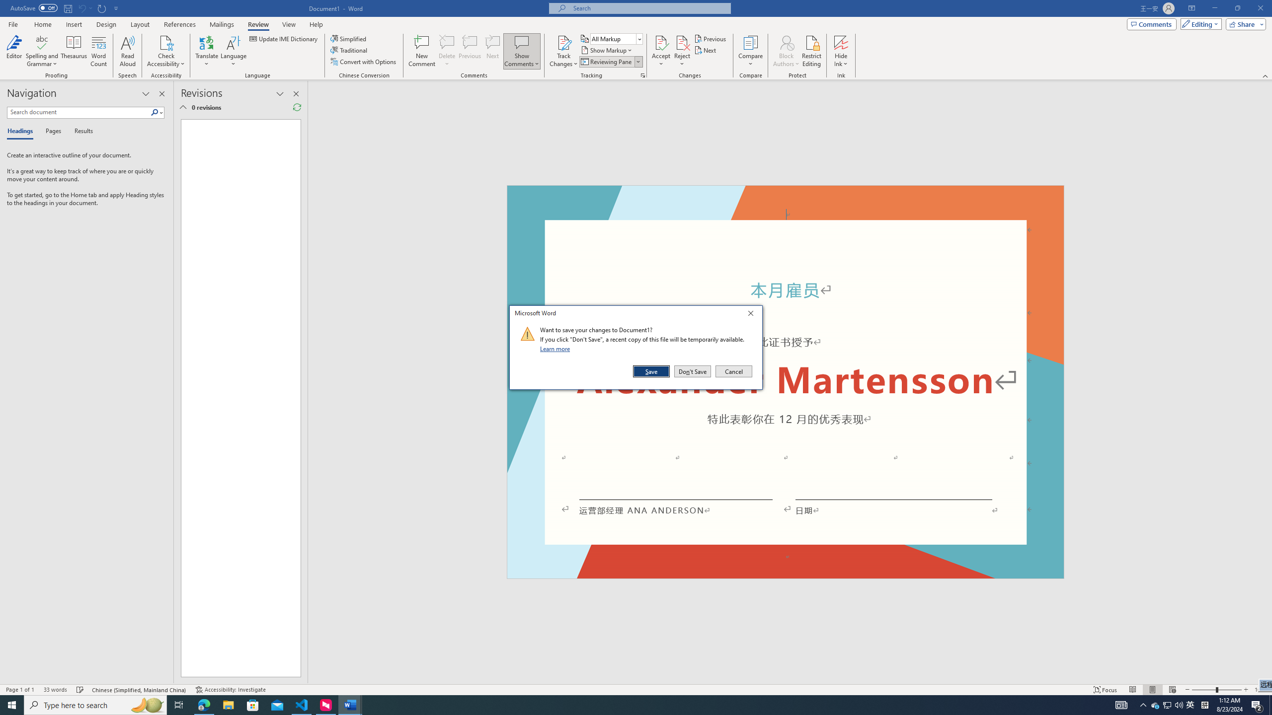 The image size is (1272, 715). What do you see at coordinates (1261, 690) in the screenshot?
I see `Zoom 100%` at bounding box center [1261, 690].